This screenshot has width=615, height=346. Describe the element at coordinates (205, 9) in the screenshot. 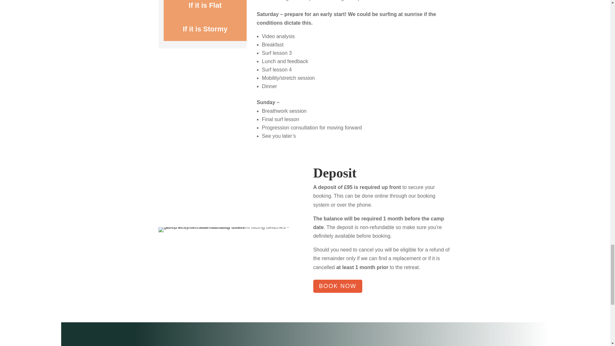

I see `If it is Flat` at that location.